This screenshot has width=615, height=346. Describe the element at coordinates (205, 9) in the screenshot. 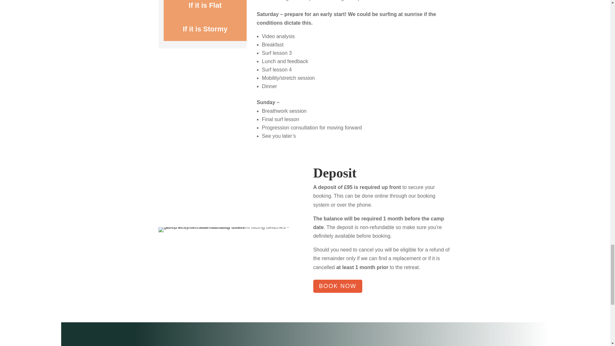

I see `If it is Flat` at that location.